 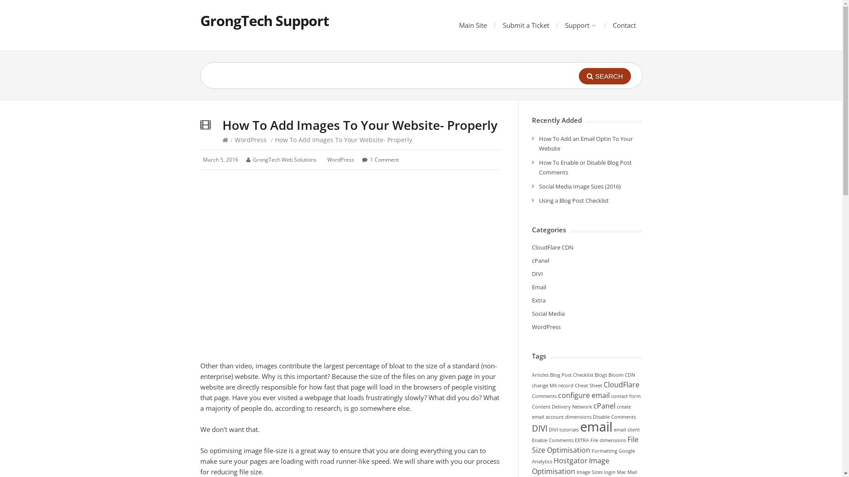 I want to click on 1 Comment, so click(x=384, y=160).